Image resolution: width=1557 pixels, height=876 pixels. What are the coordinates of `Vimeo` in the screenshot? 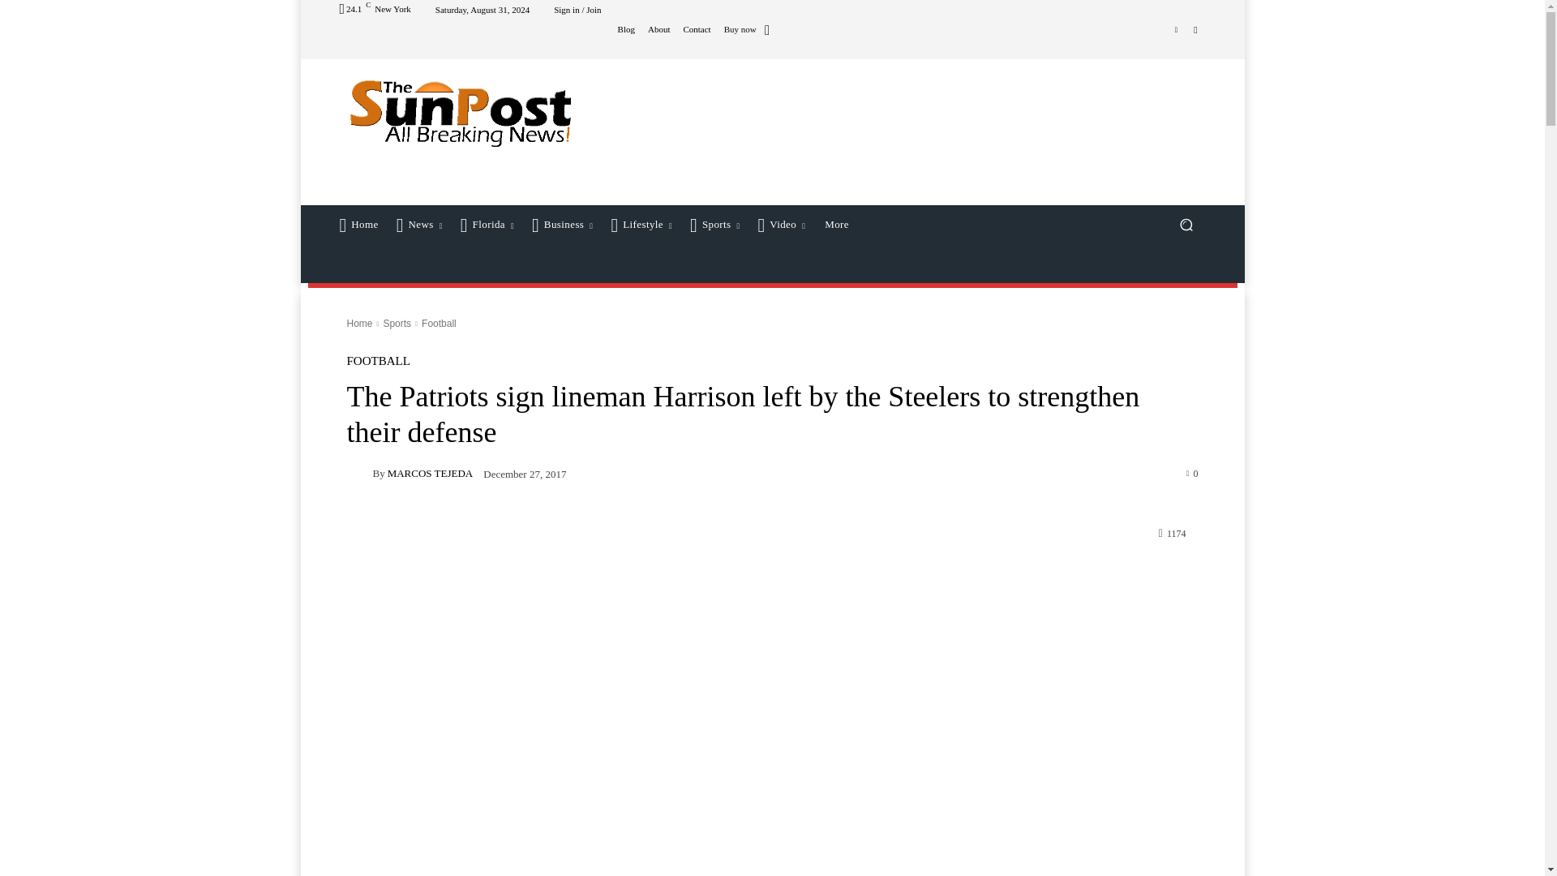 It's located at (1176, 28).